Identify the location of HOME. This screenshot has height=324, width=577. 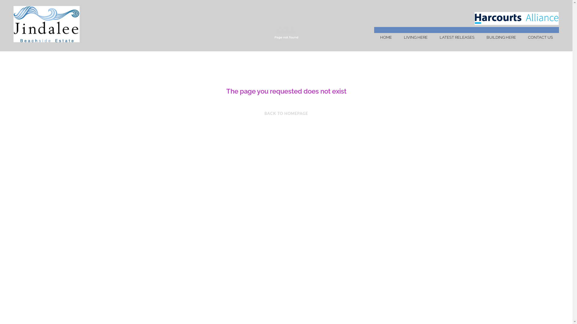
(386, 37).